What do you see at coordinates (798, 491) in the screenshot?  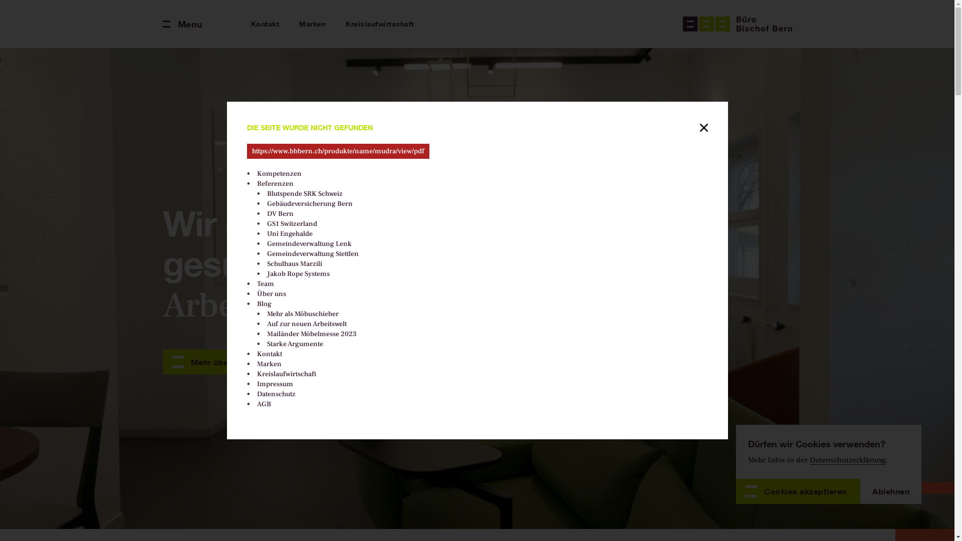 I see `Cookies akzeptieren` at bounding box center [798, 491].